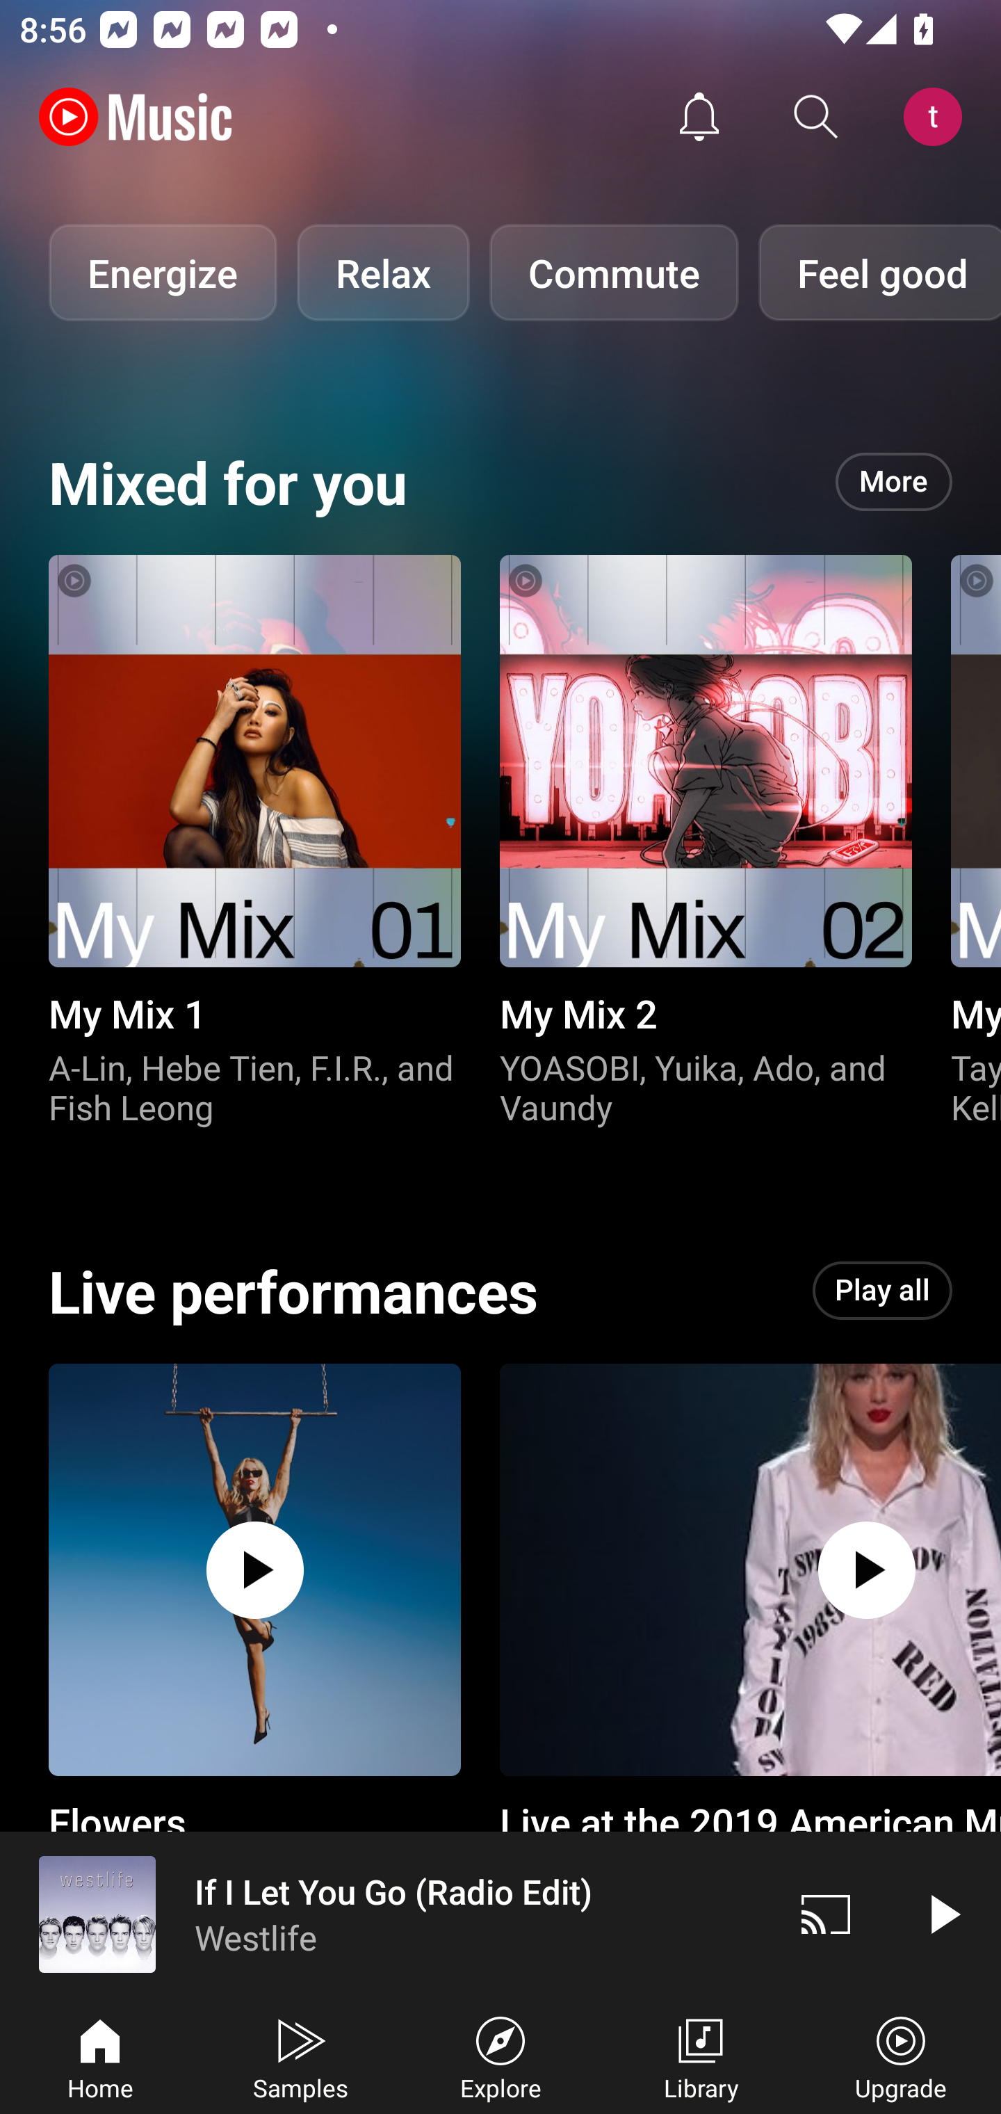 The height and width of the screenshot is (2114, 1001). Describe the element at coordinates (699, 117) in the screenshot. I see `Activity feed` at that location.